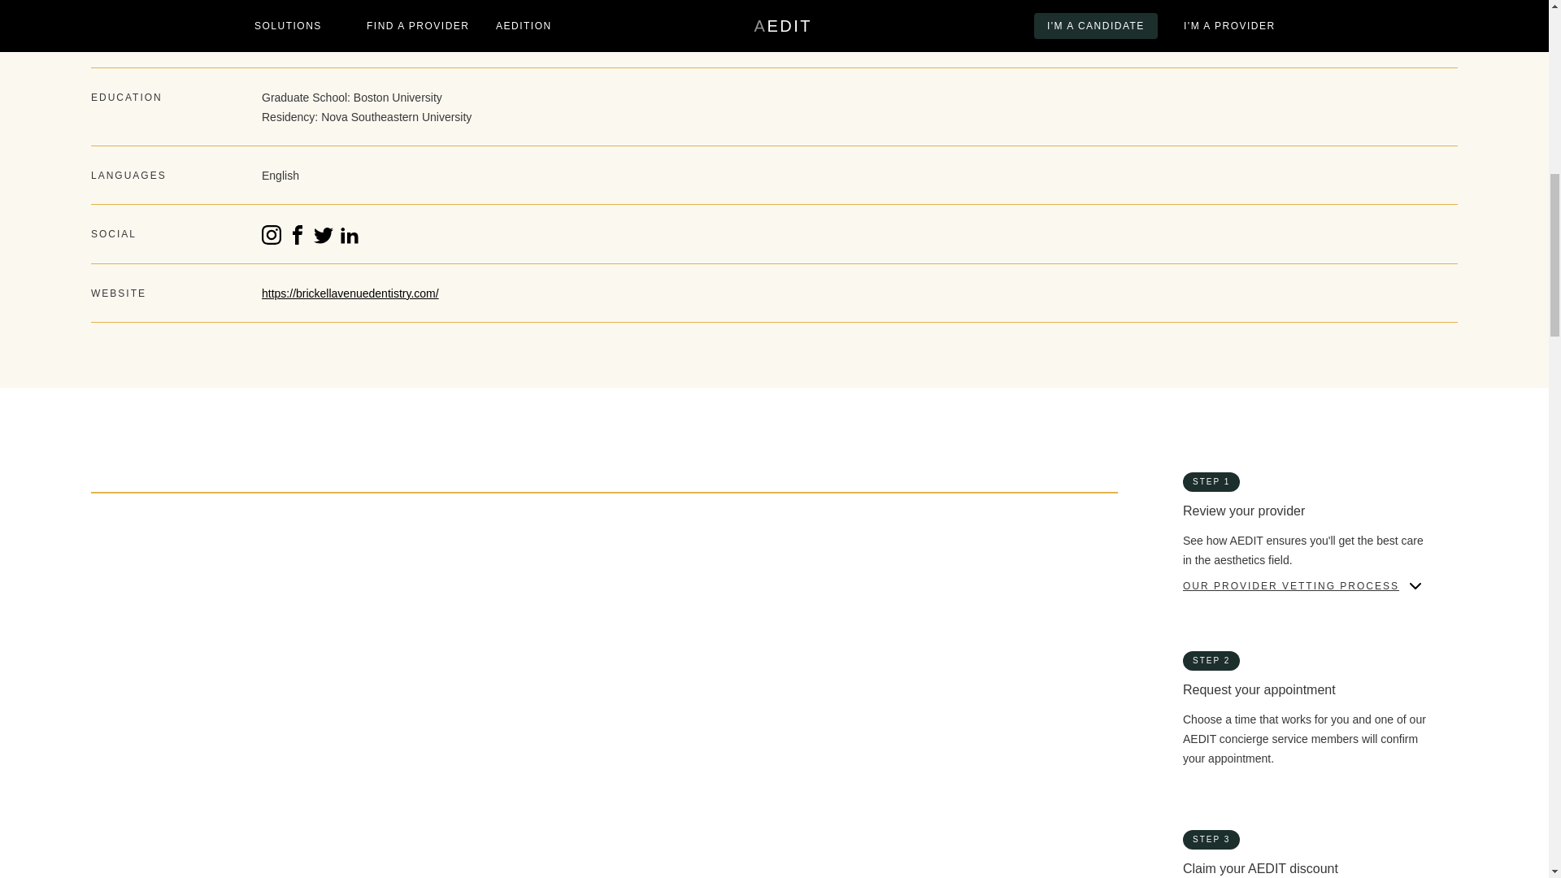 The image size is (1561, 878). What do you see at coordinates (494, 763) in the screenshot?
I see `DENTAL VENEERS` at bounding box center [494, 763].